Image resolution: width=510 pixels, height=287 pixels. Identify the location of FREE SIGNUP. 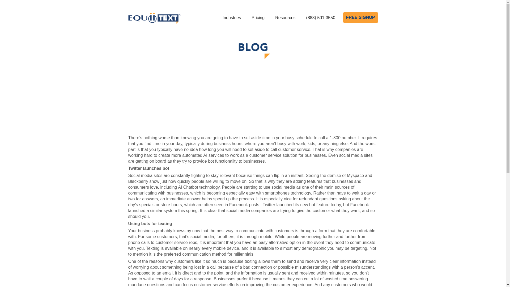
(360, 18).